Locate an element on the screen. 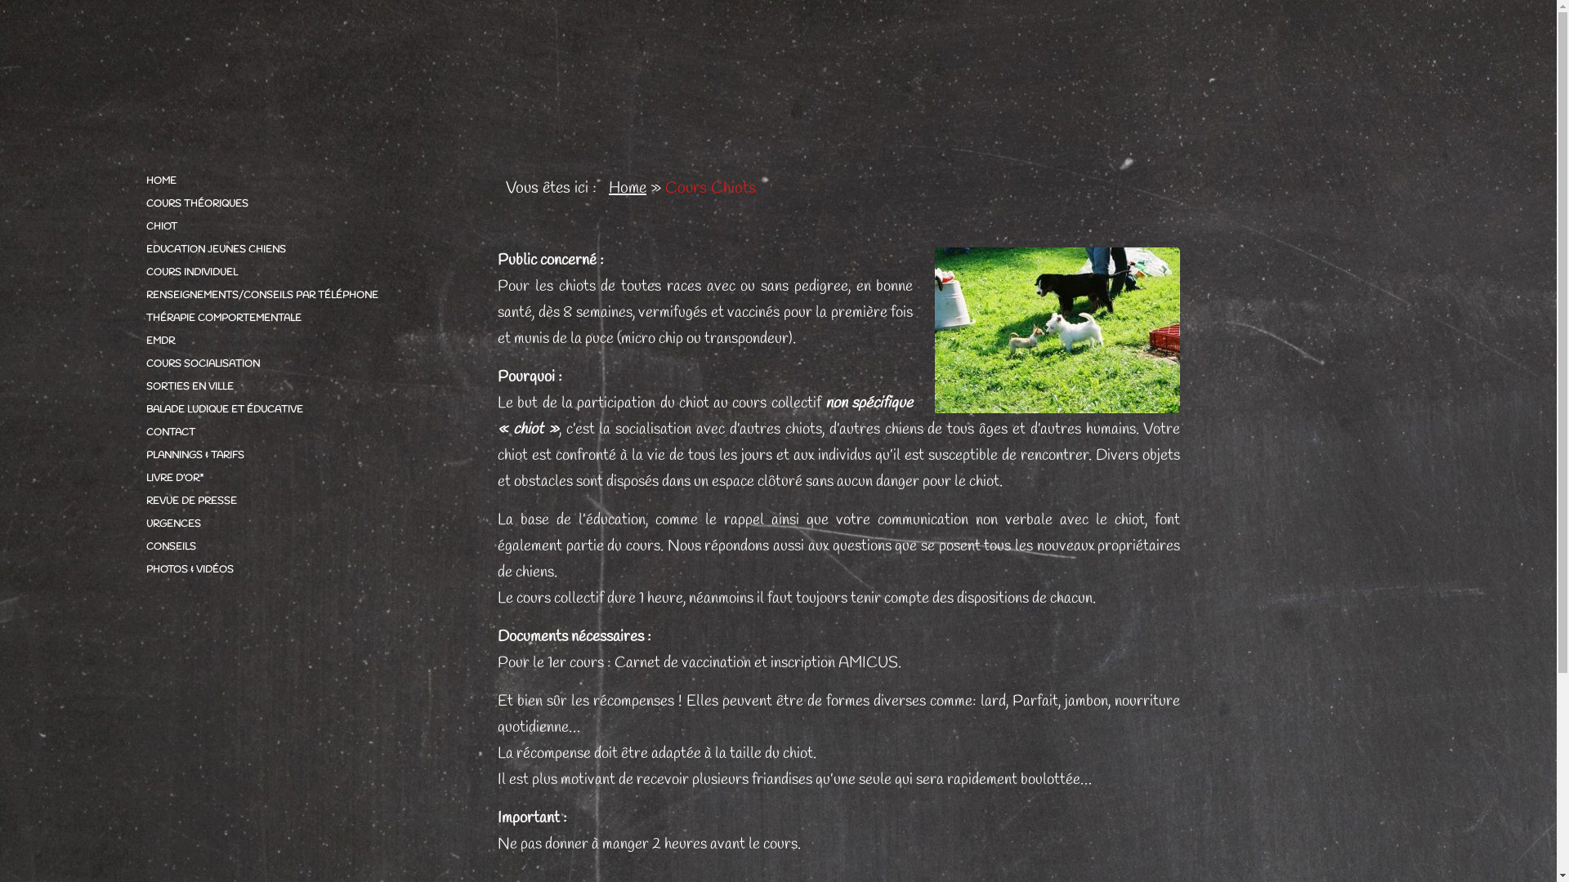 The image size is (1569, 882). SORTIES EN VILLE is located at coordinates (293, 387).